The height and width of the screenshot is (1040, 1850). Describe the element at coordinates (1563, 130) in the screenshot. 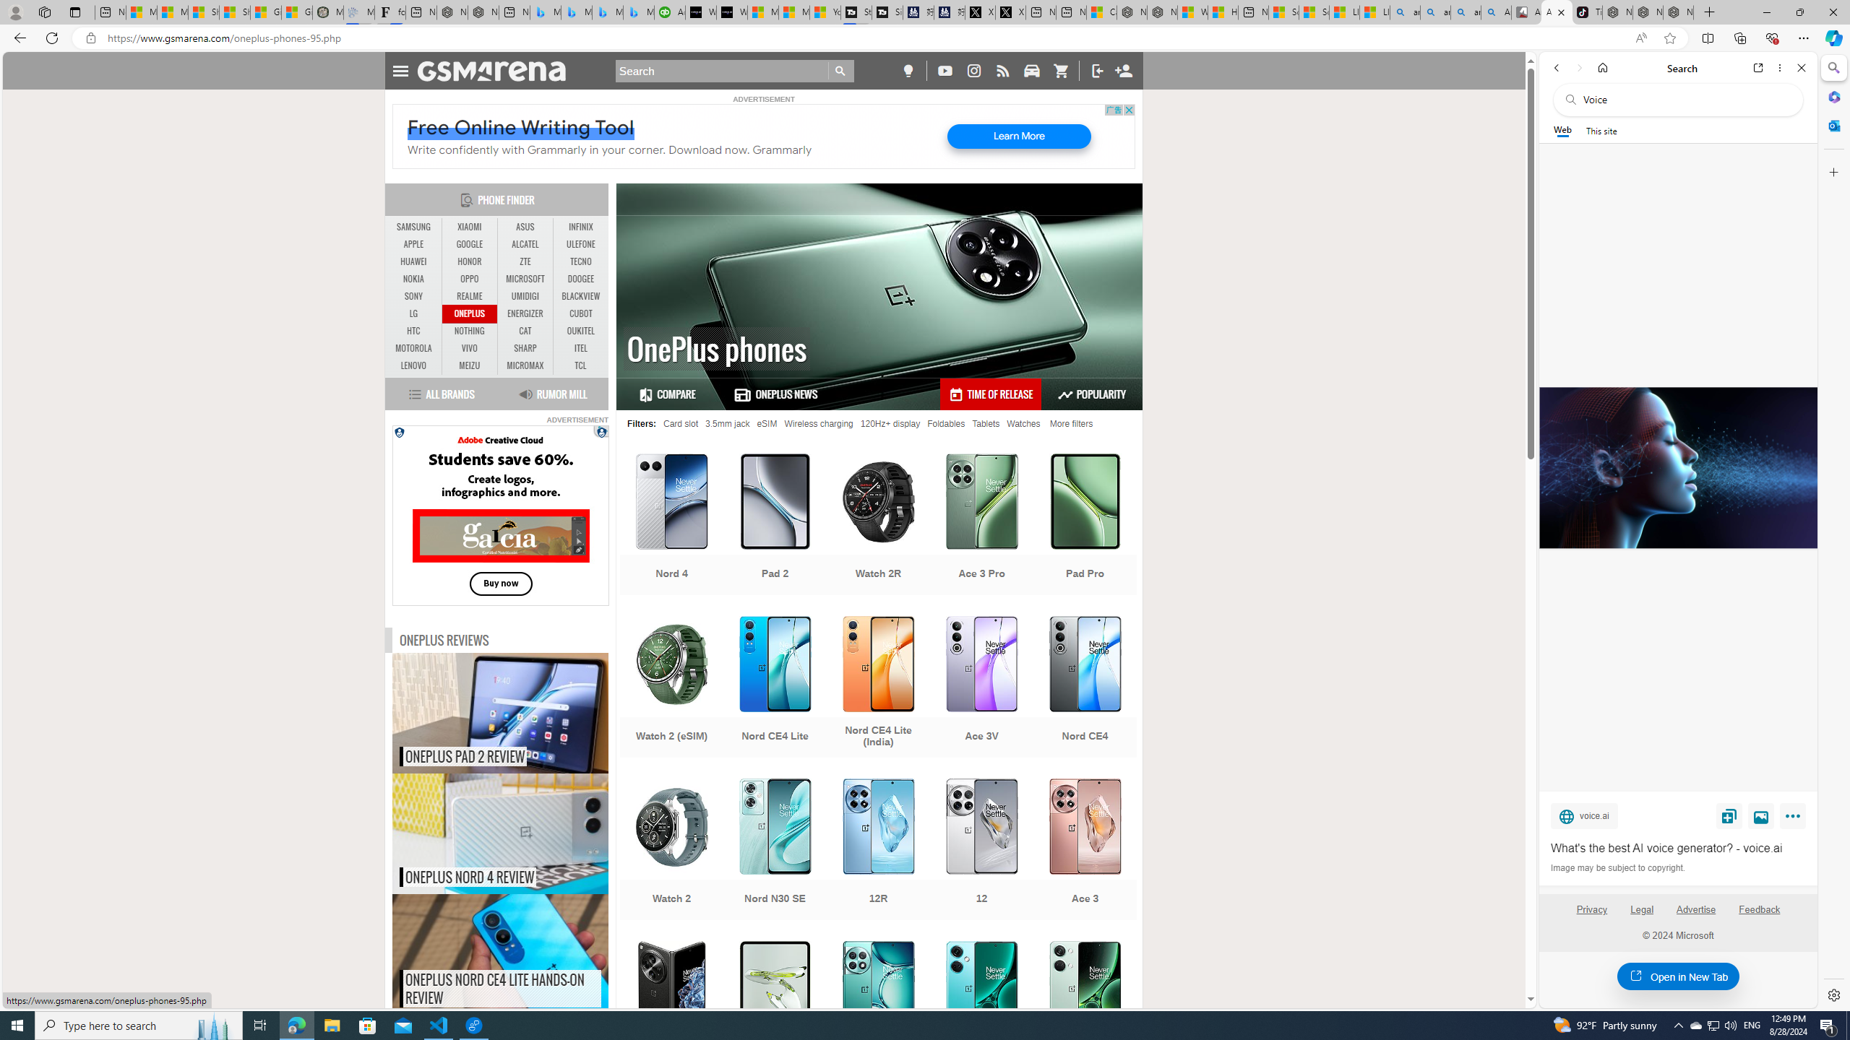

I see `Web scope` at that location.